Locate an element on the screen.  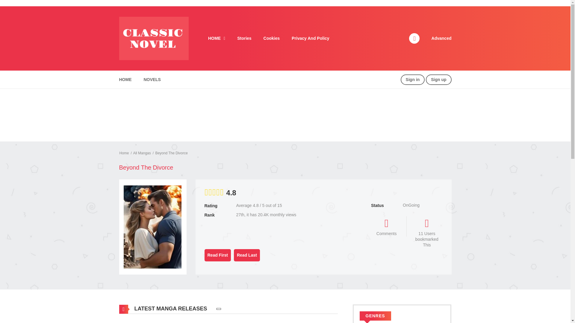
Stories is located at coordinates (244, 38).